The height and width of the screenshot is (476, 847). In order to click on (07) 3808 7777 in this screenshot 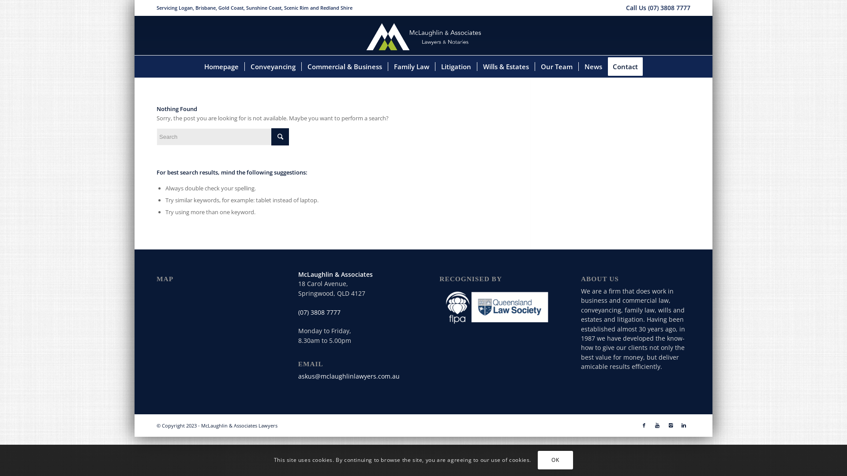, I will do `click(319, 312)`.